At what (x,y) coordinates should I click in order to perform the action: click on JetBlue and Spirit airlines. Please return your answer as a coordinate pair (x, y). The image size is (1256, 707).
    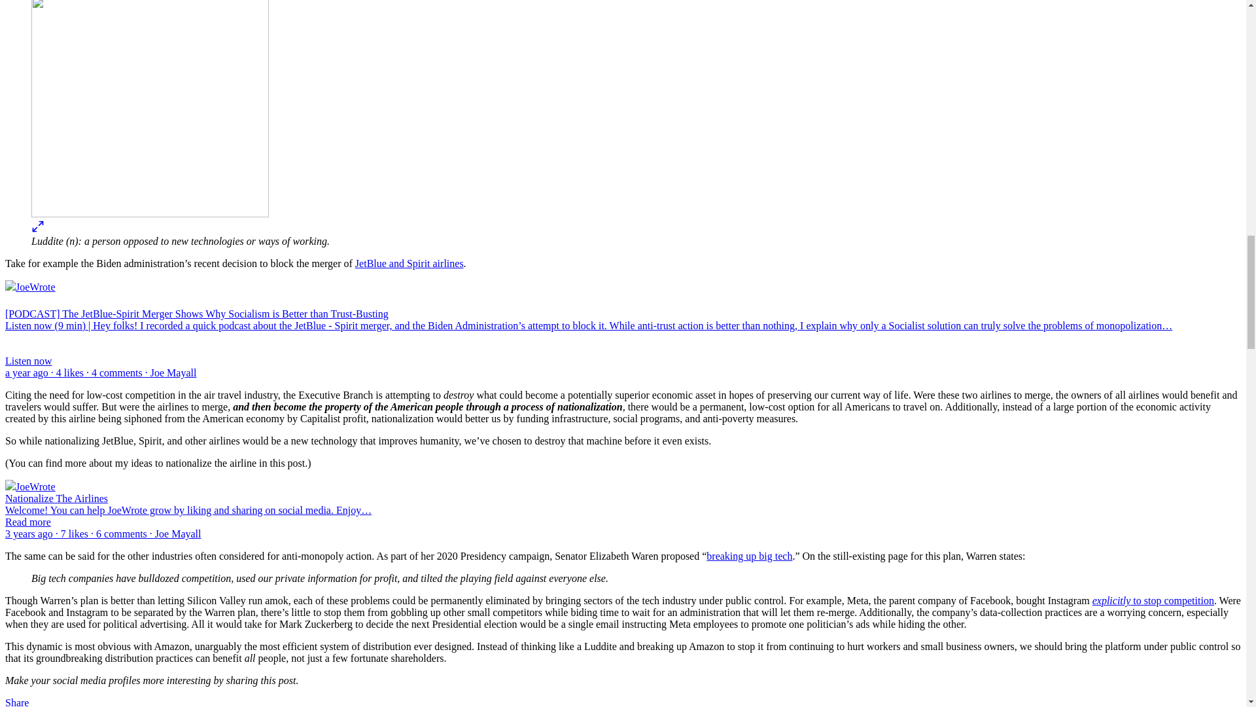
    Looking at the image, I should click on (410, 263).